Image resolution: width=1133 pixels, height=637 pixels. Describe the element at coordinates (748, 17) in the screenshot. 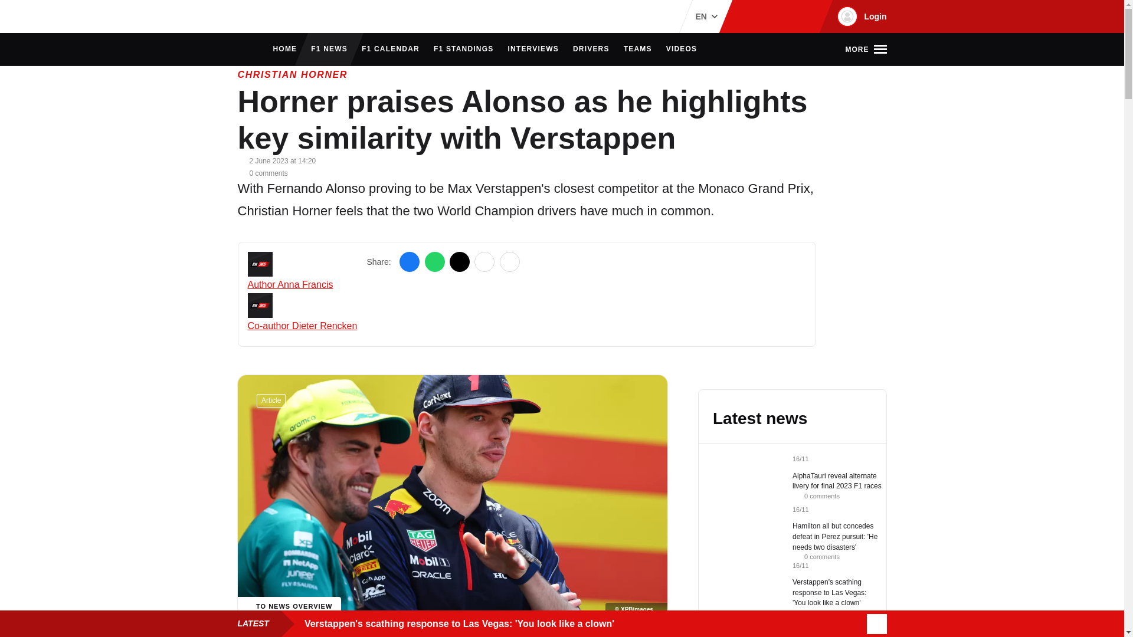

I see `RacingNews365 on Instagram` at that location.